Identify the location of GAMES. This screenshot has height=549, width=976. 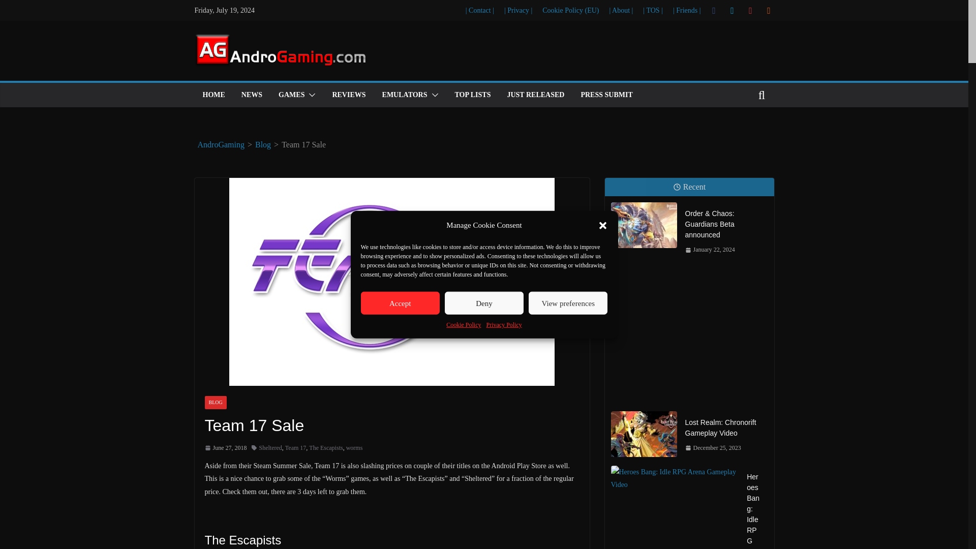
(291, 95).